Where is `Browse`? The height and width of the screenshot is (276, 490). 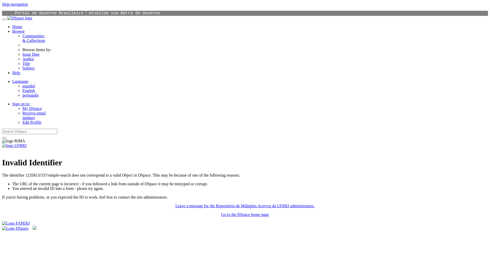 Browse is located at coordinates (18, 31).